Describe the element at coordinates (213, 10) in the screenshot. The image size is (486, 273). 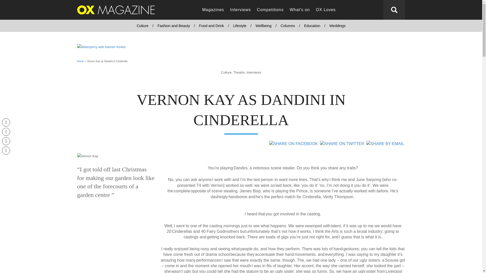
I see `Magazines` at that location.